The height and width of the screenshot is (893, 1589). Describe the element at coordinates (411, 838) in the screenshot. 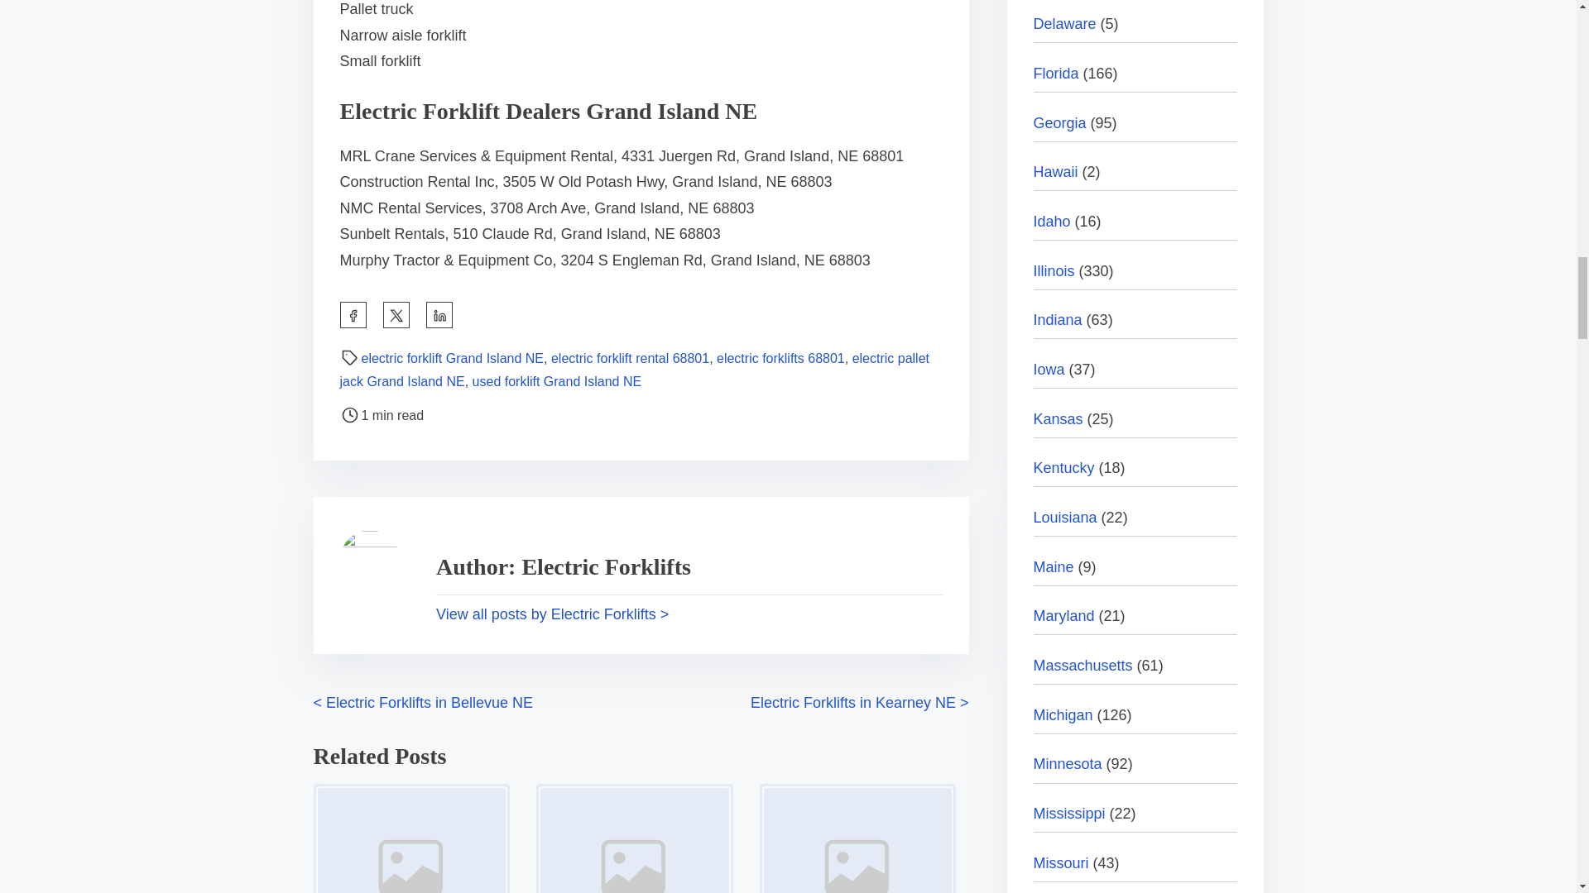

I see `Image Placeholder` at that location.